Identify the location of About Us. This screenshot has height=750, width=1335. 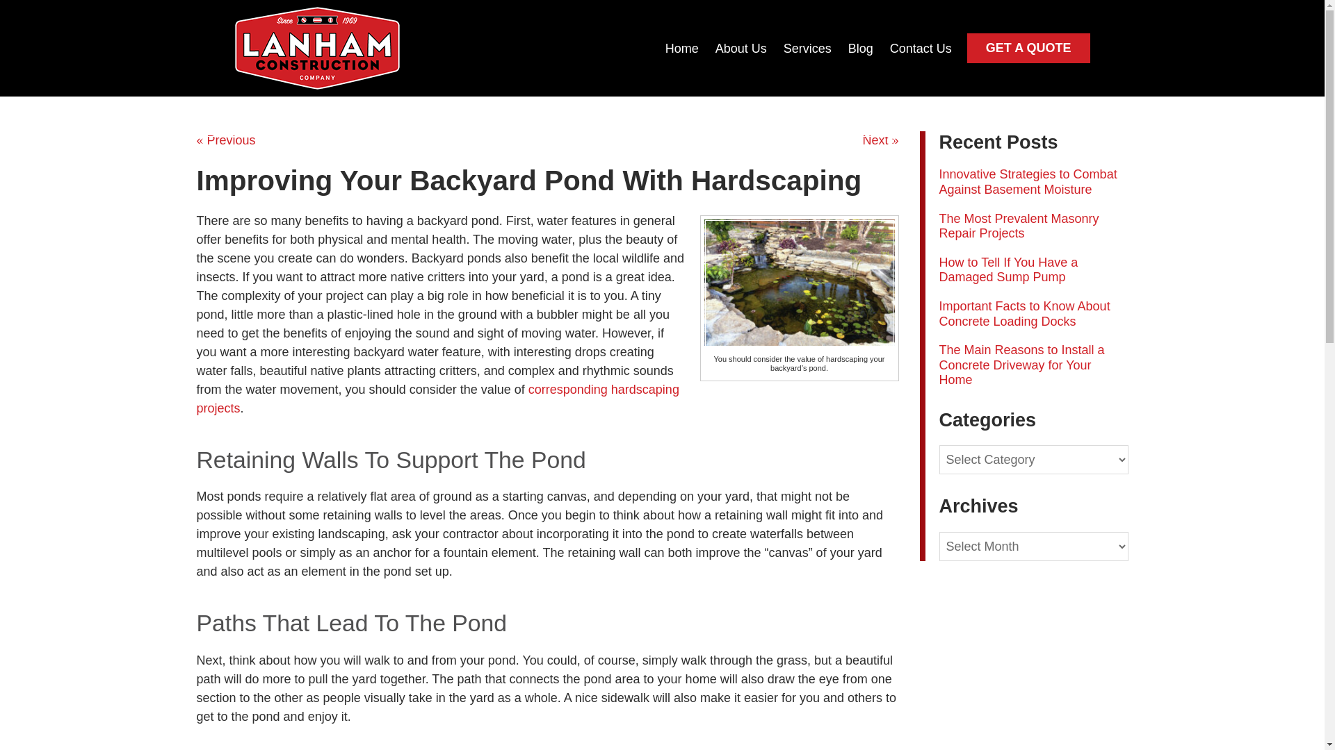
(741, 47).